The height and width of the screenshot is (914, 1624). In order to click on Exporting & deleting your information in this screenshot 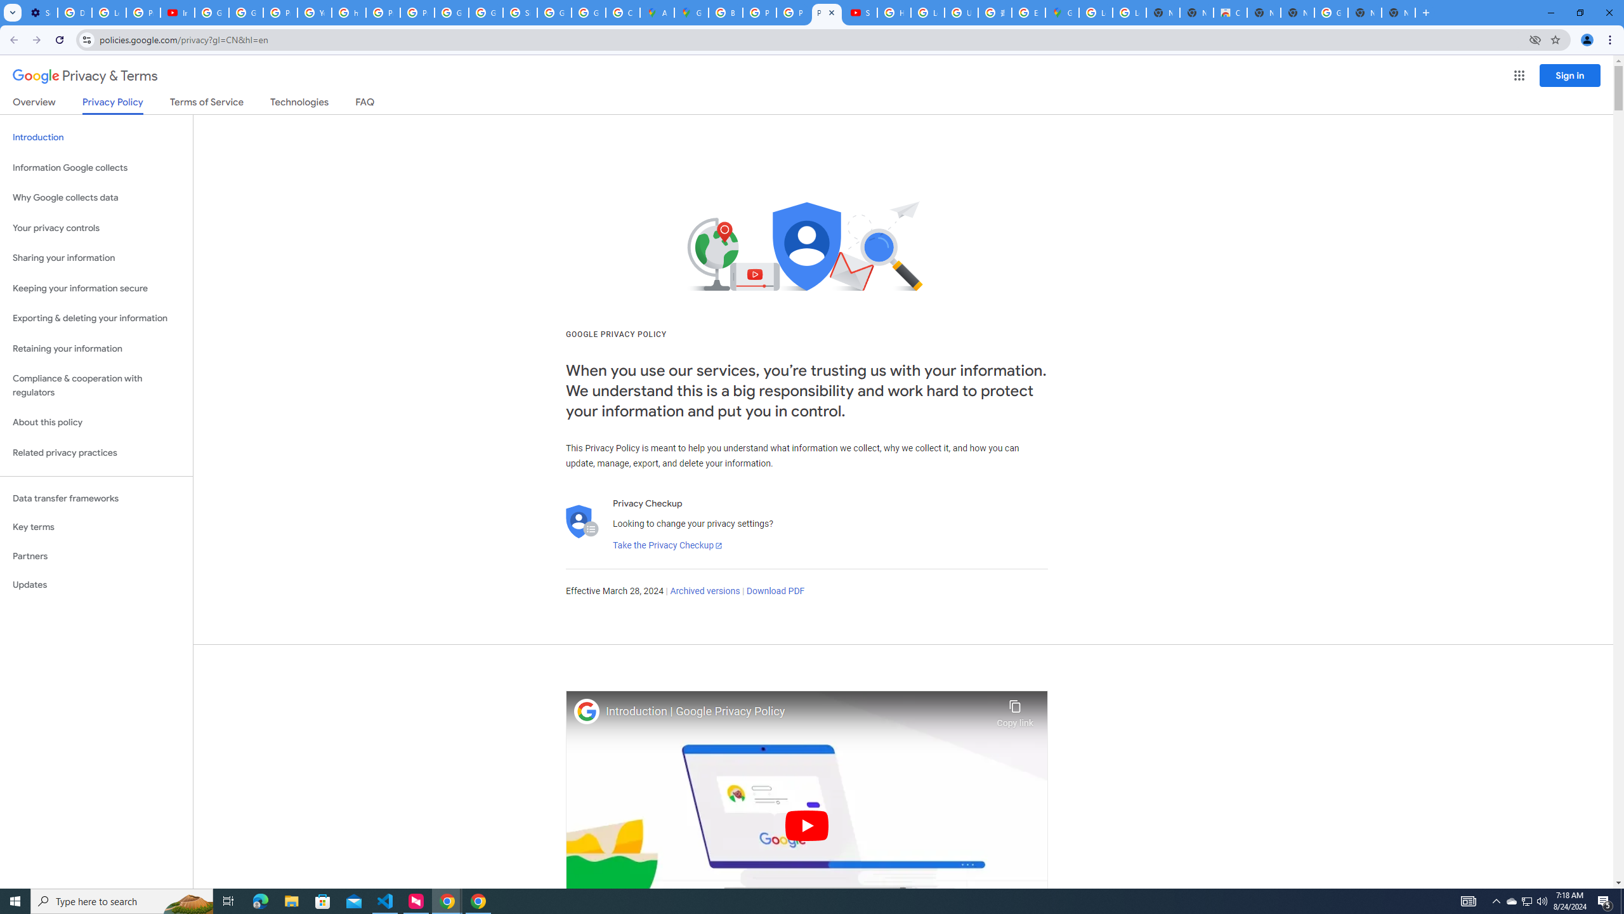, I will do `click(96, 319)`.